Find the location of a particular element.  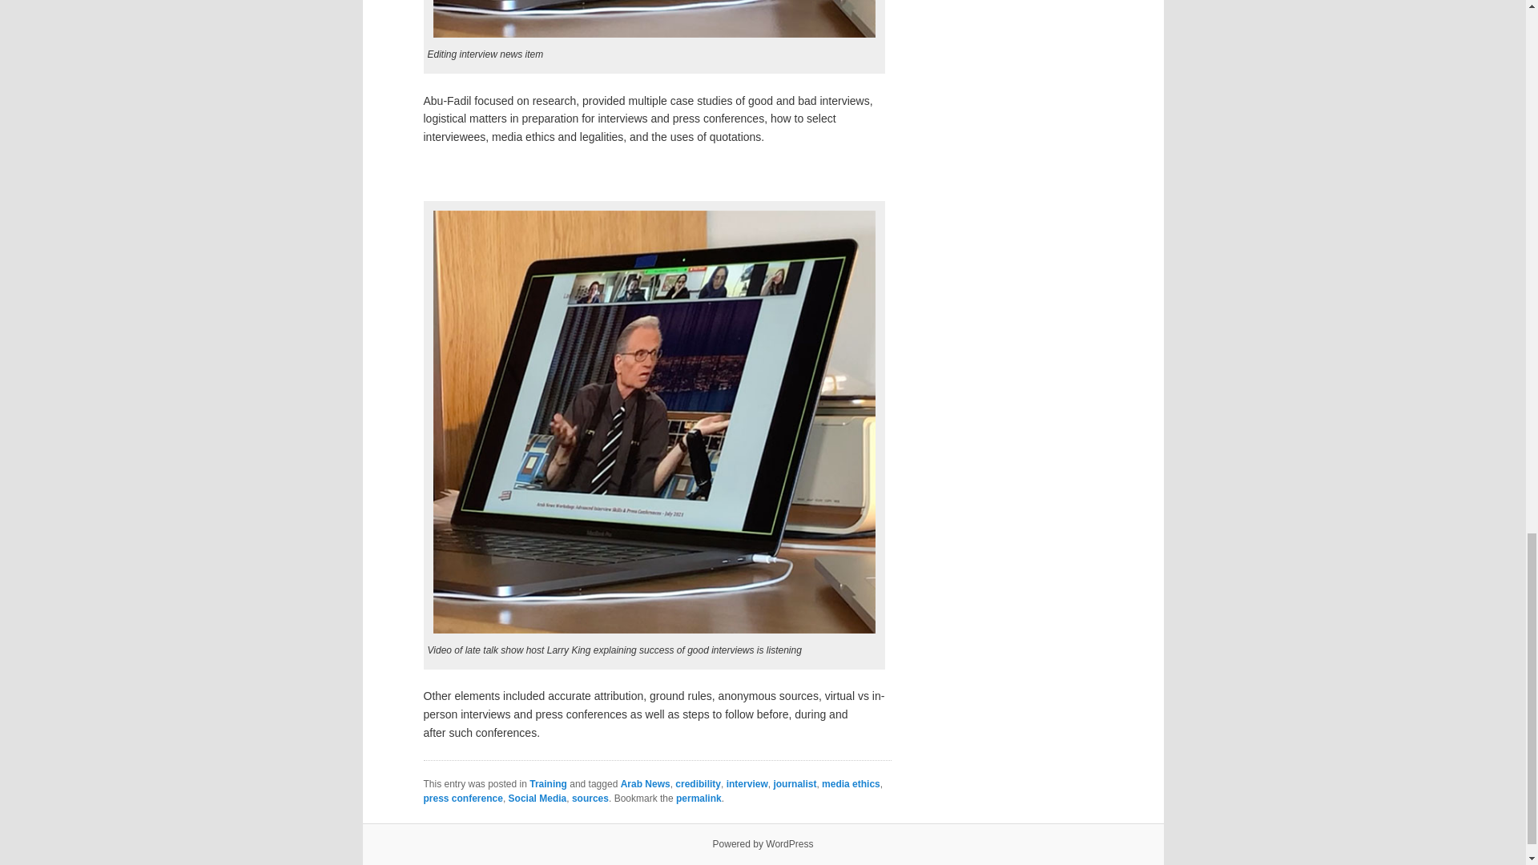

credibility is located at coordinates (698, 784).